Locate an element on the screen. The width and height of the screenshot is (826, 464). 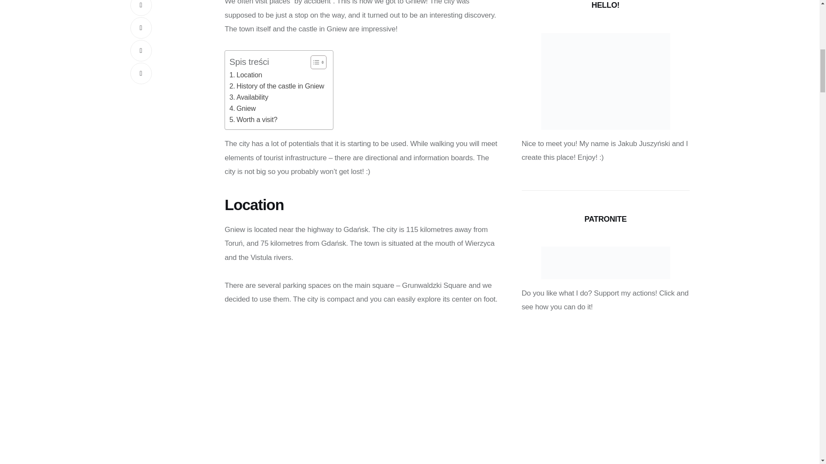
Availability is located at coordinates (249, 97).